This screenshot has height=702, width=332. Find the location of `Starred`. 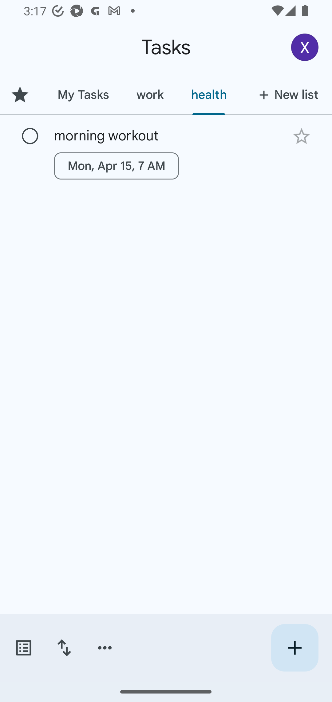

Starred is located at coordinates (22, 95).